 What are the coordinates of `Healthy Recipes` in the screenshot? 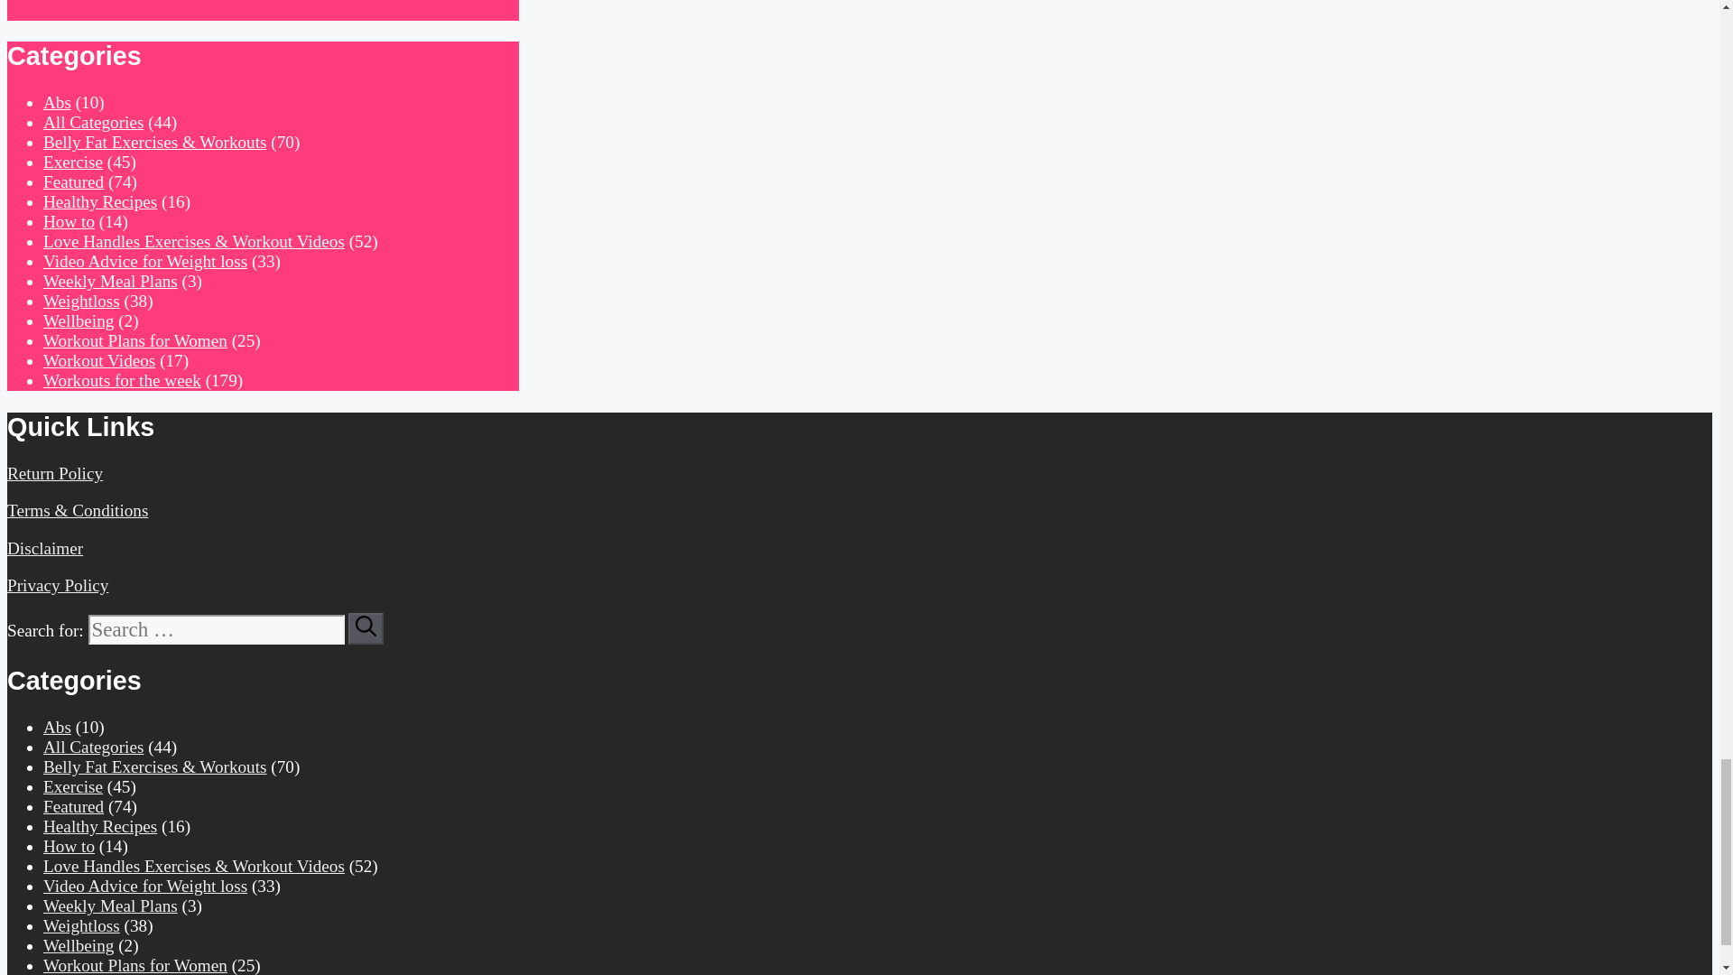 It's located at (100, 201).